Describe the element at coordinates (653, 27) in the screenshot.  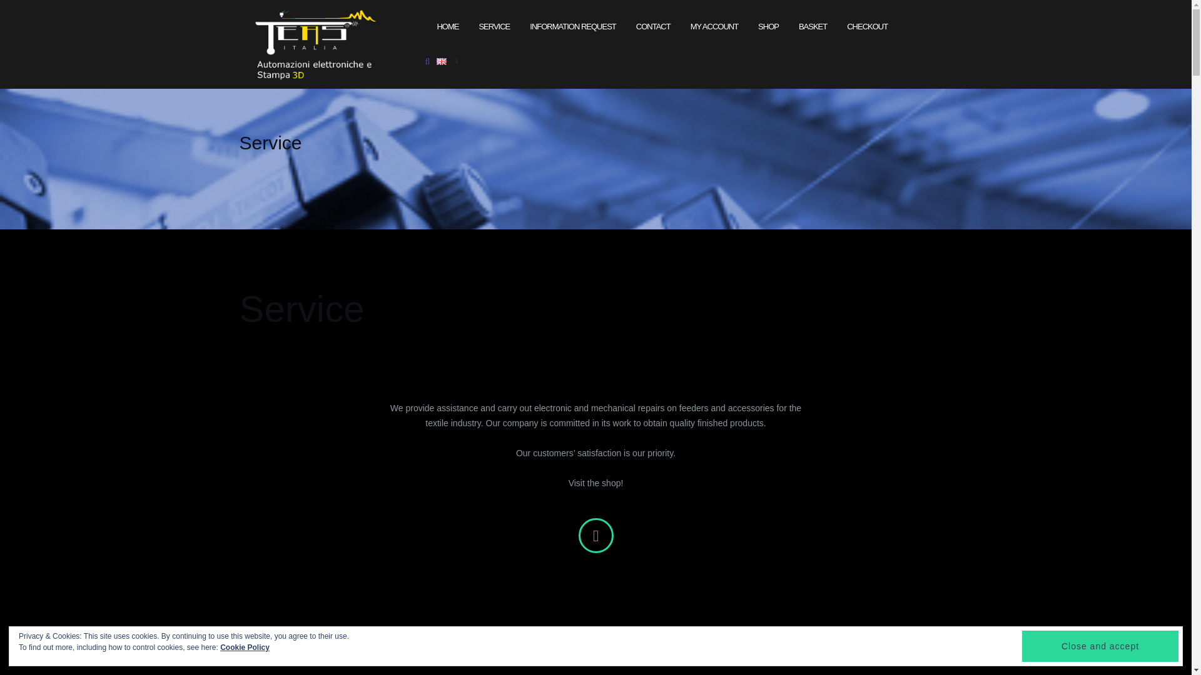
I see `Contact` at that location.